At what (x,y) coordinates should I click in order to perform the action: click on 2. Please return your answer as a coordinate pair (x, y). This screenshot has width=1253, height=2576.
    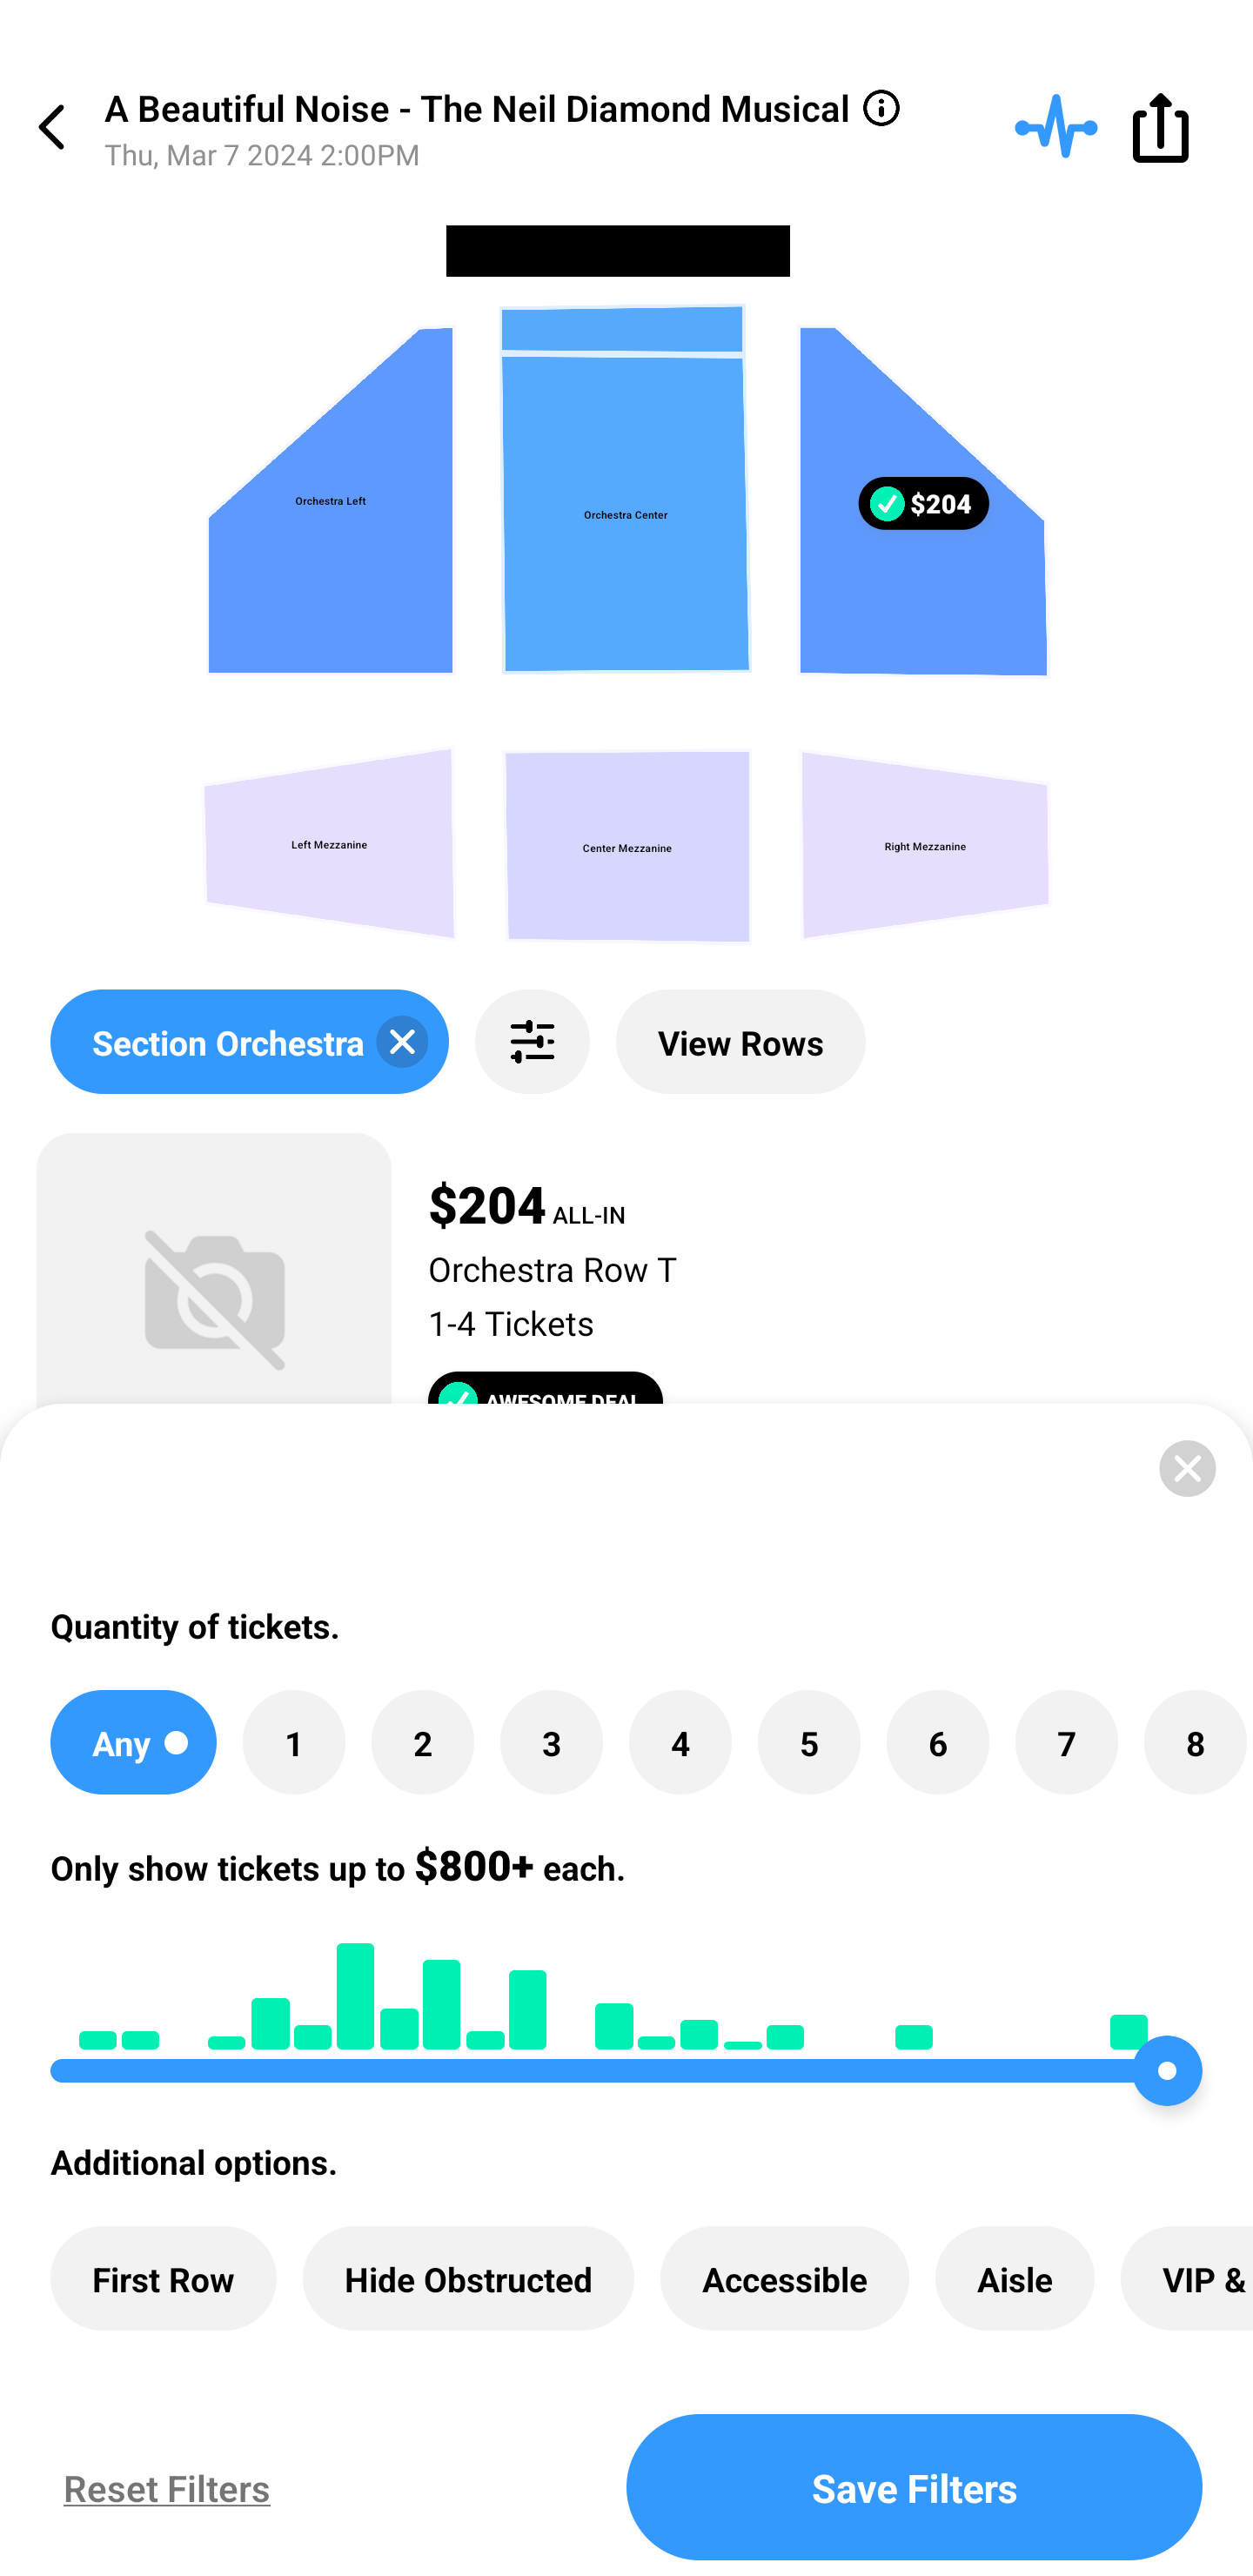
    Looking at the image, I should click on (423, 1742).